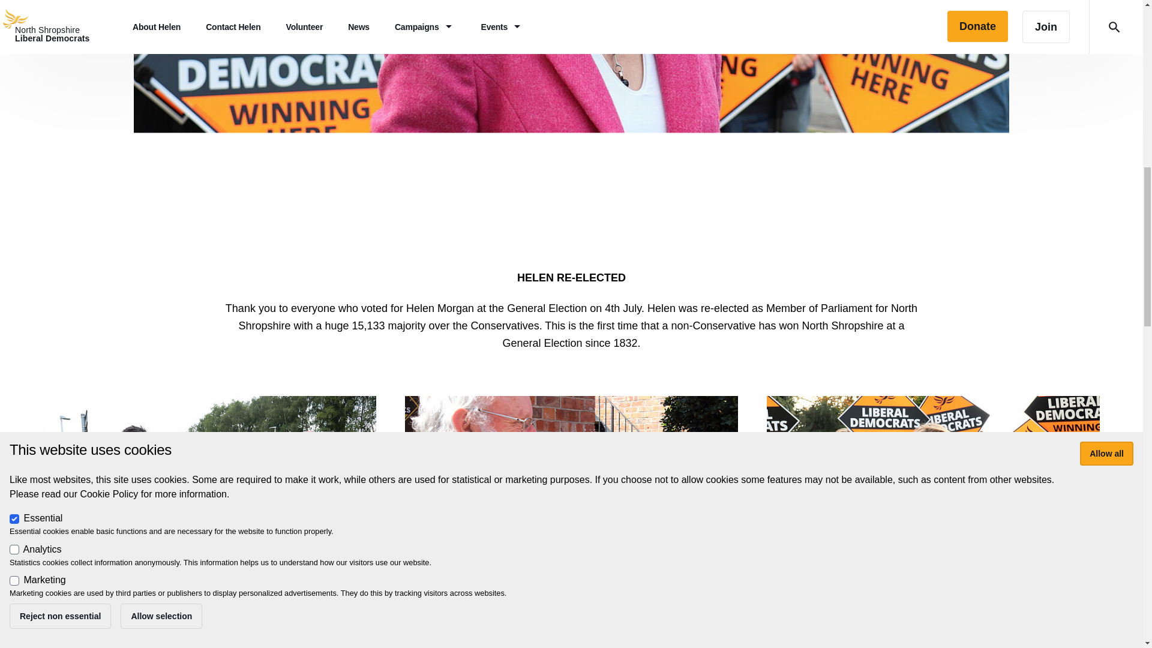  Describe the element at coordinates (209, 621) in the screenshot. I see `See the latest News from Helen` at that location.